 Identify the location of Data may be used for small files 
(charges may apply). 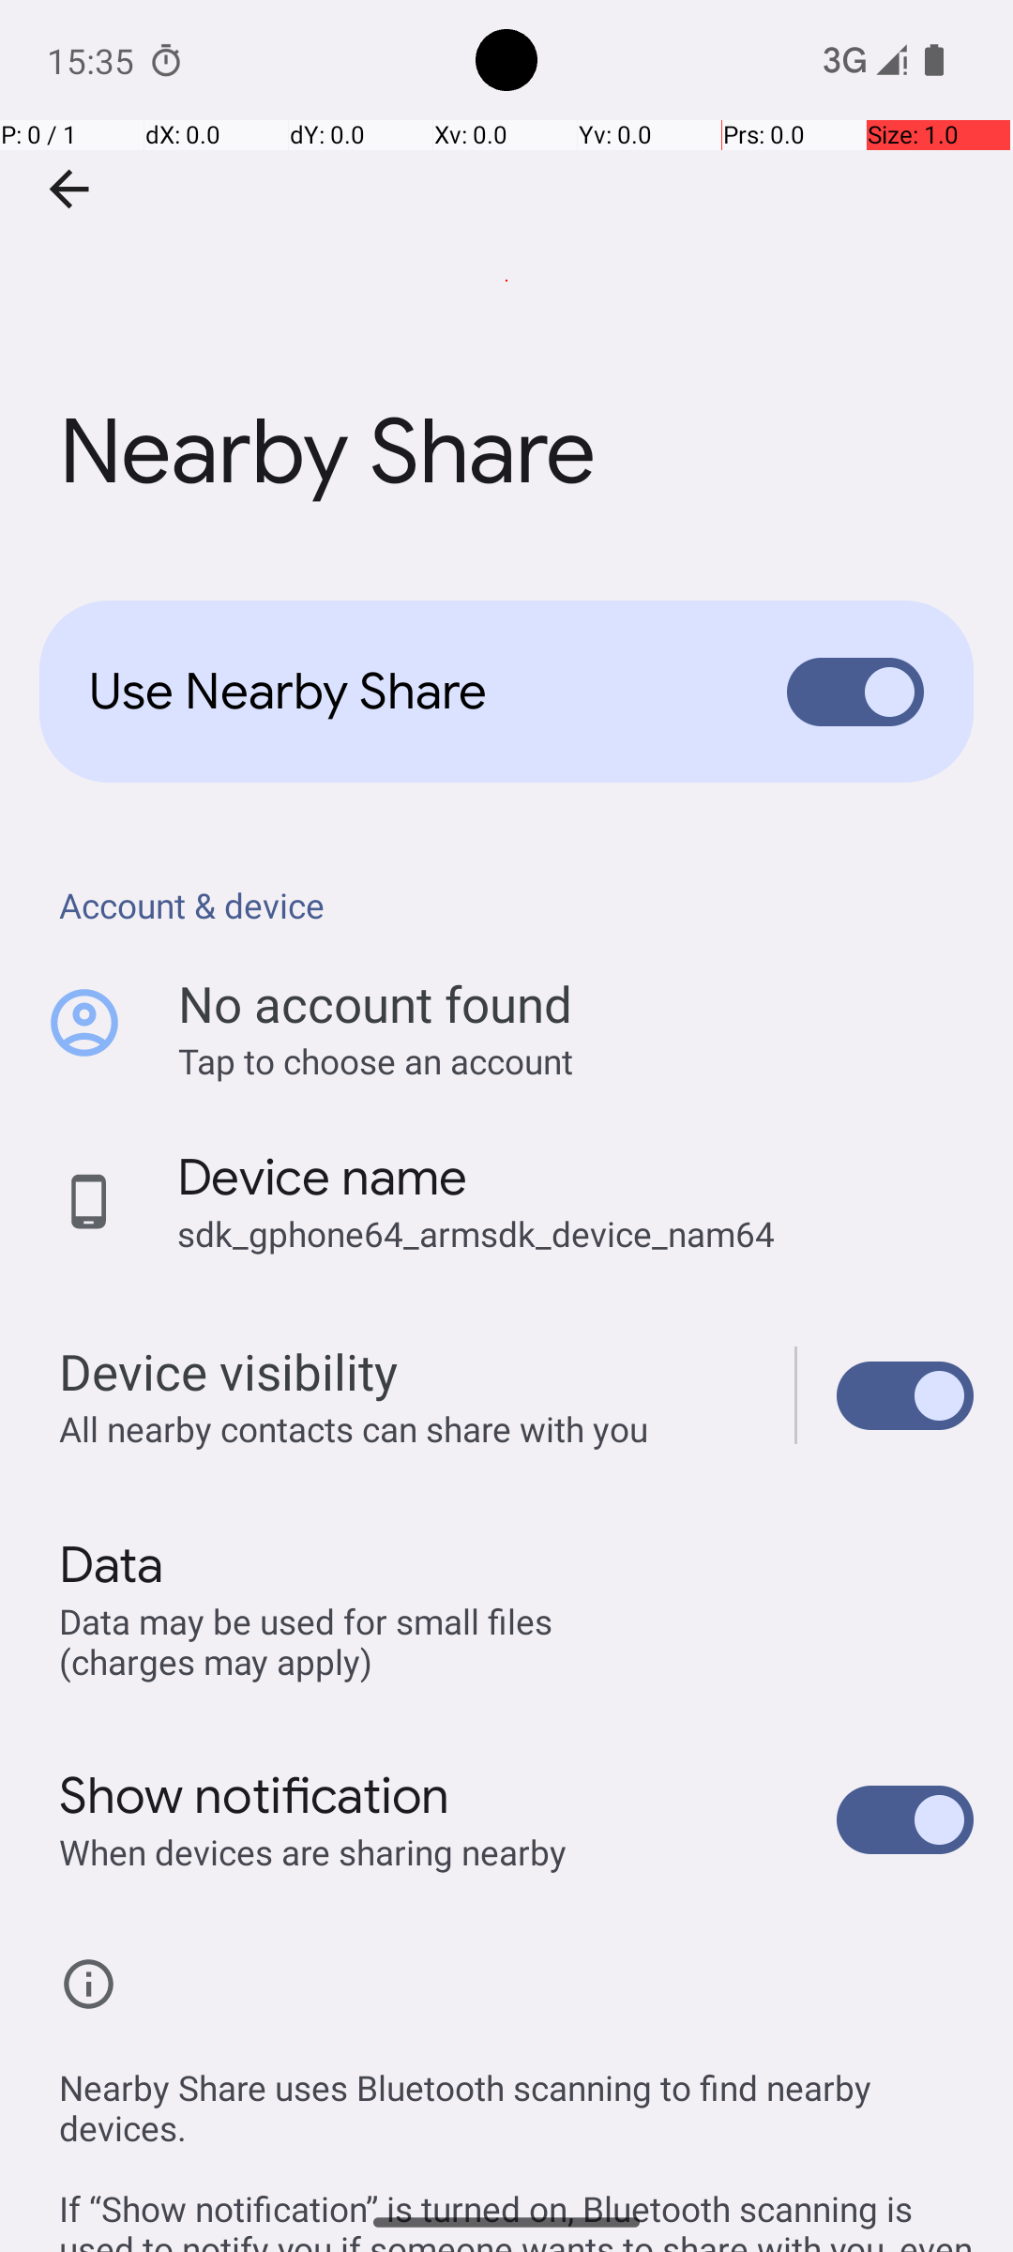
(310, 1640).